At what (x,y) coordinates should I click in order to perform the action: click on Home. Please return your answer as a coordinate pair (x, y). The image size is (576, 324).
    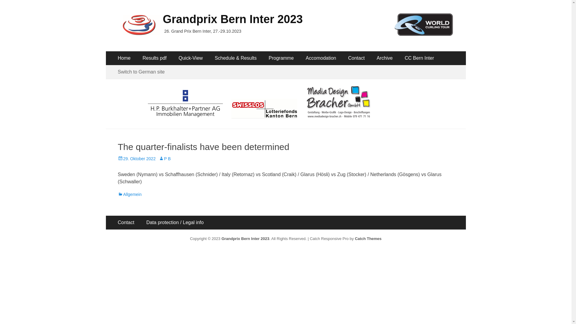
    Looking at the image, I should click on (124, 58).